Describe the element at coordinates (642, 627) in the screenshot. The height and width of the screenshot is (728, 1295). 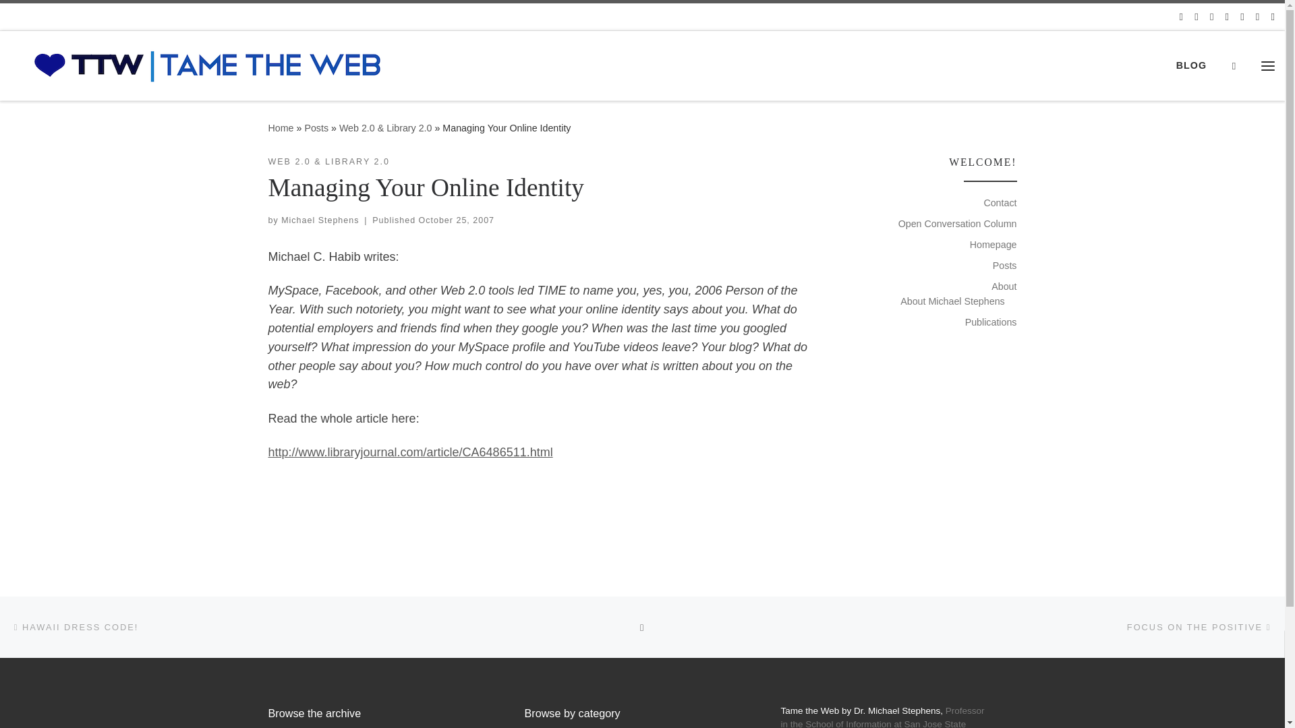
I see `BACK TO POST LIST` at that location.